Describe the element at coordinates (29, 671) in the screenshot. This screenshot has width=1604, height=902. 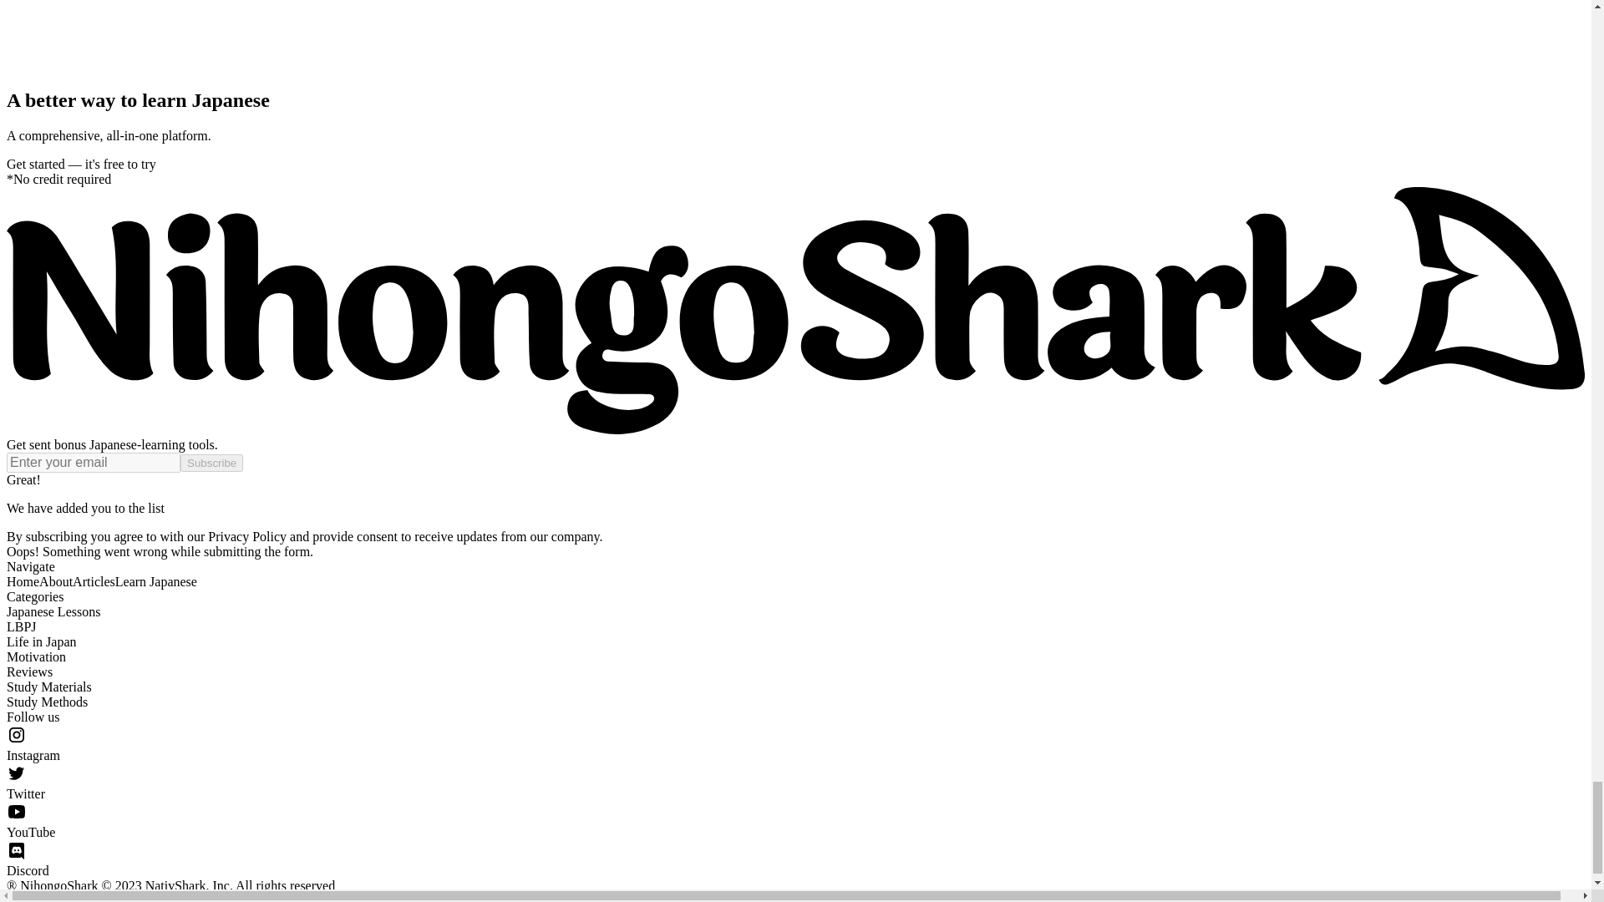
I see `Reviews` at that location.